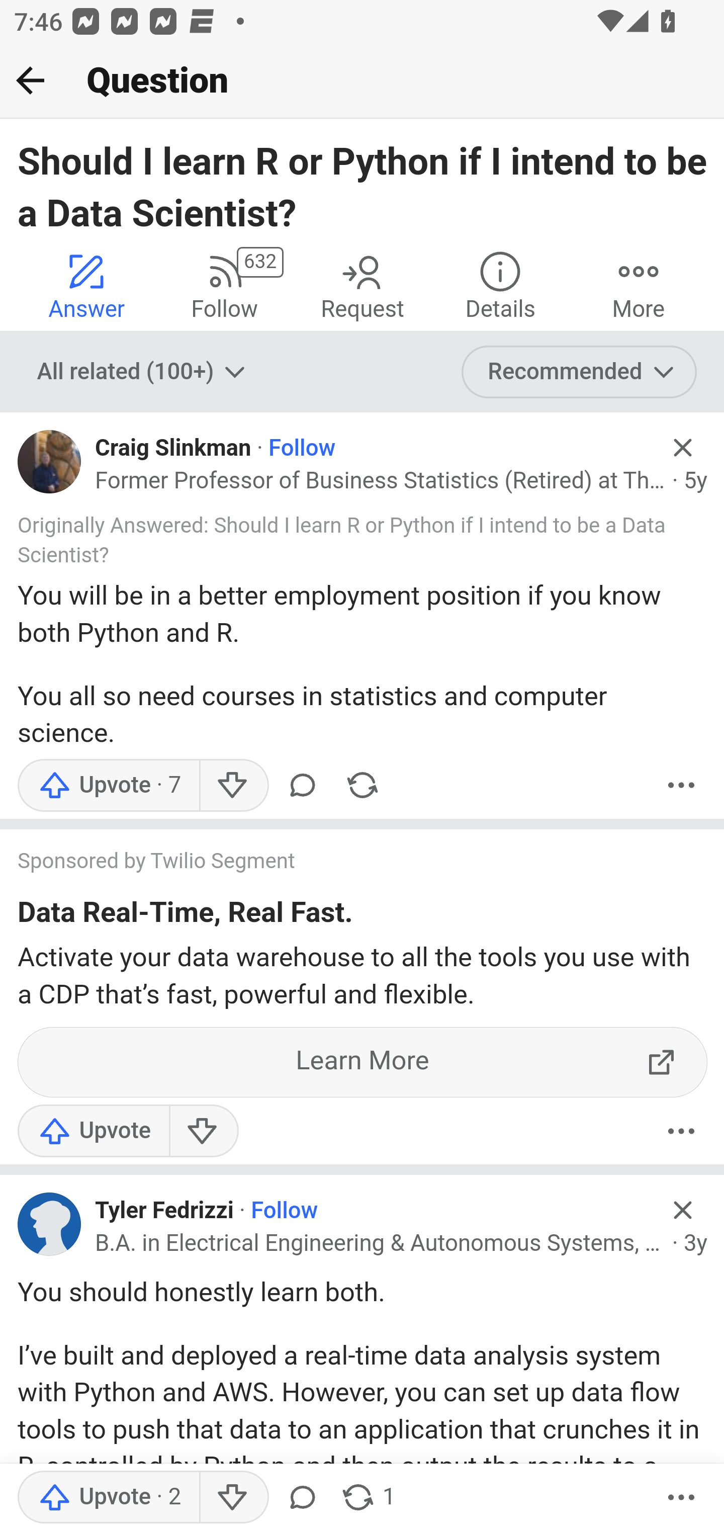 This screenshot has width=724, height=1529. Describe the element at coordinates (94, 1131) in the screenshot. I see `Upvote` at that location.